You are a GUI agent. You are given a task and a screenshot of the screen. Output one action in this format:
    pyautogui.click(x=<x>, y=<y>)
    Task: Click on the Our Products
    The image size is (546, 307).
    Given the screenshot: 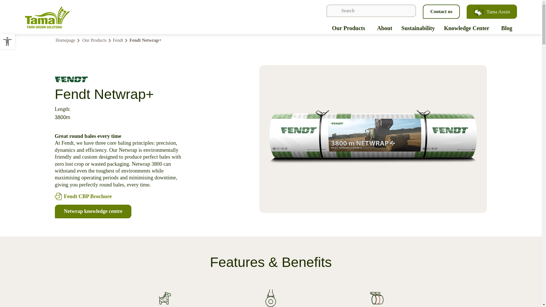 What is the action you would take?
    pyautogui.click(x=94, y=40)
    